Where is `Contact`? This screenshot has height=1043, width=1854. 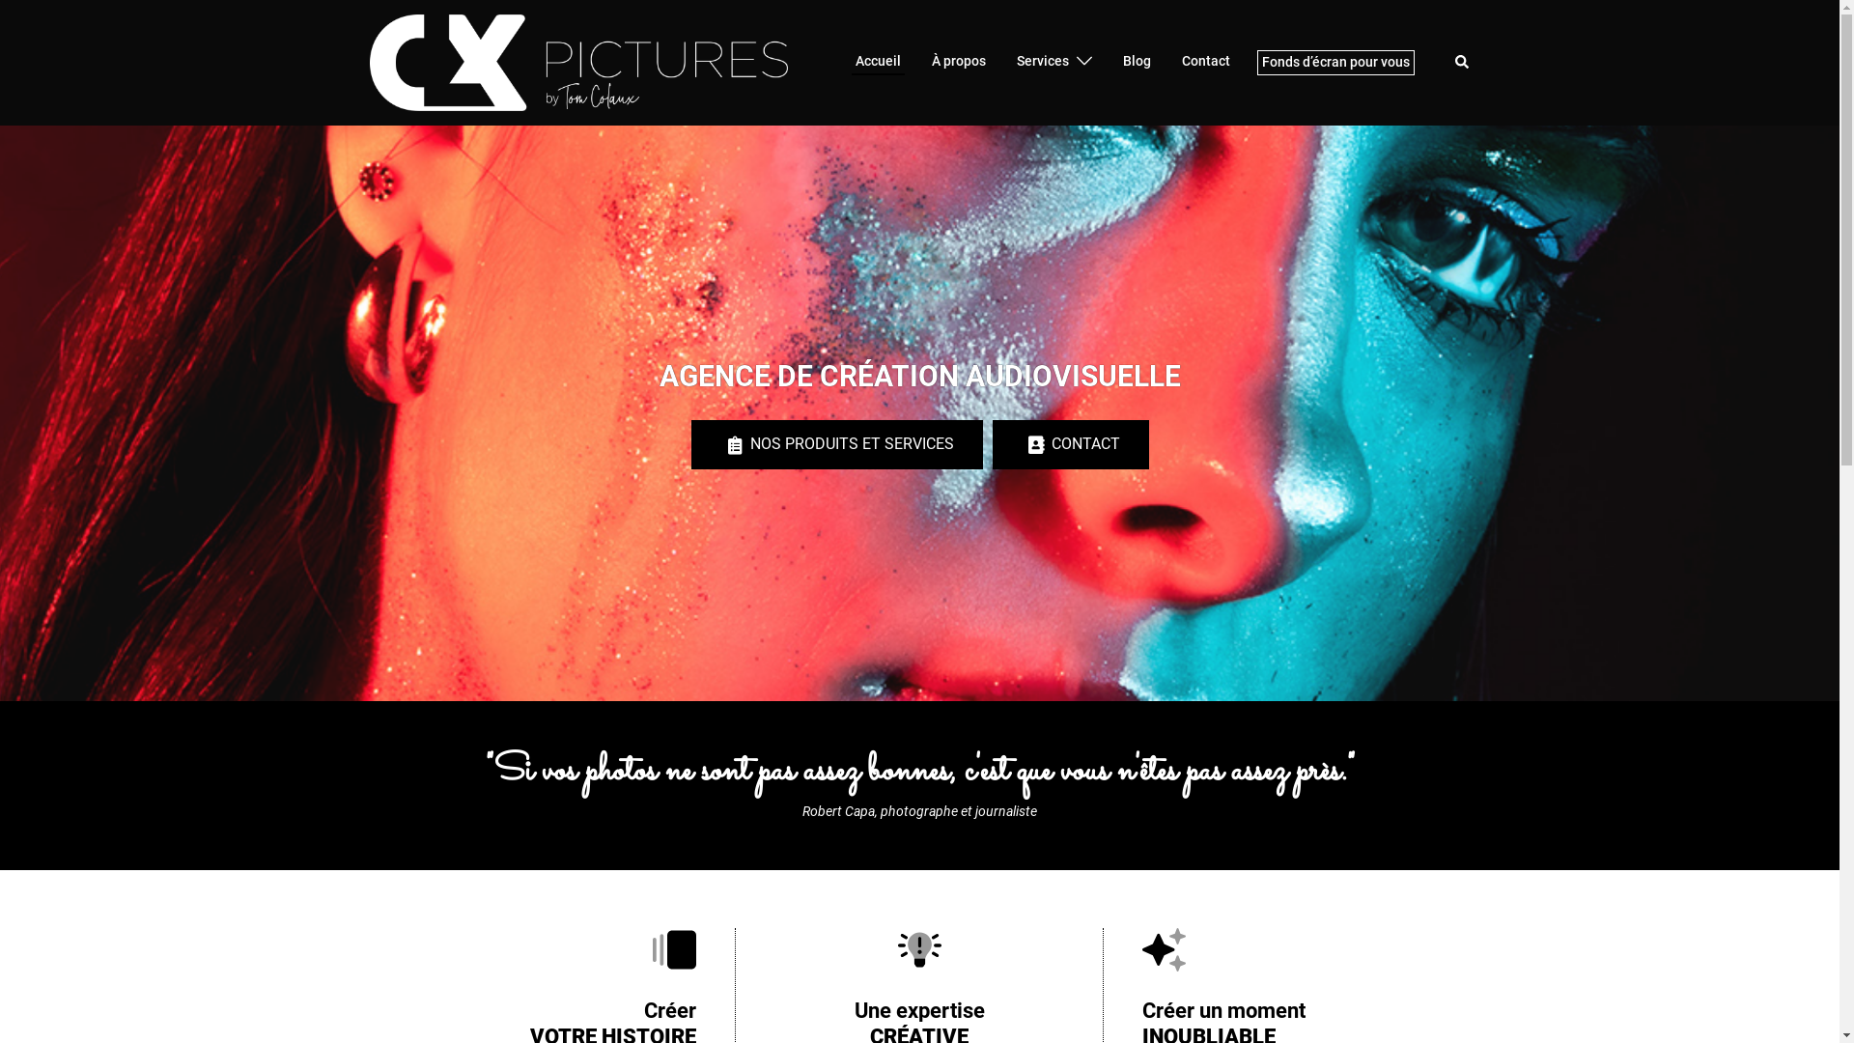
Contact is located at coordinates (1206, 62).